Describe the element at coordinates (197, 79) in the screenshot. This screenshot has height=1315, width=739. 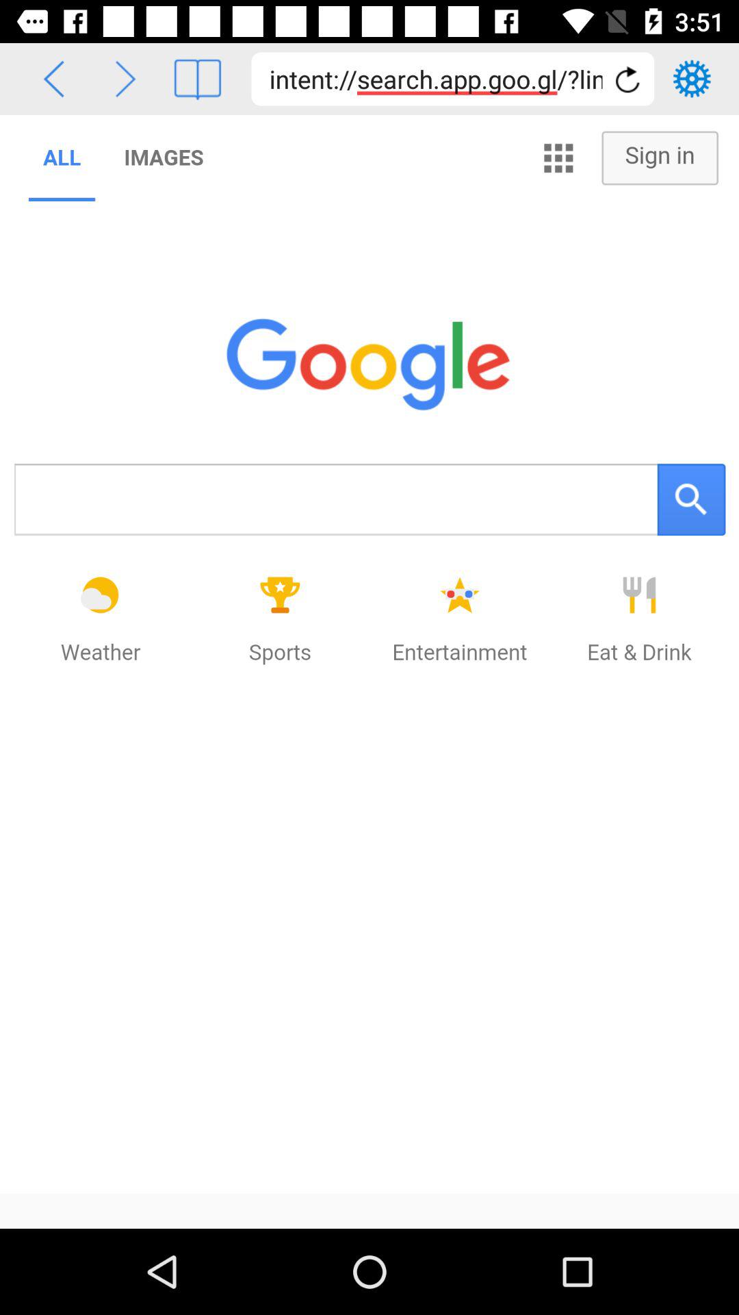
I see `menu page` at that location.